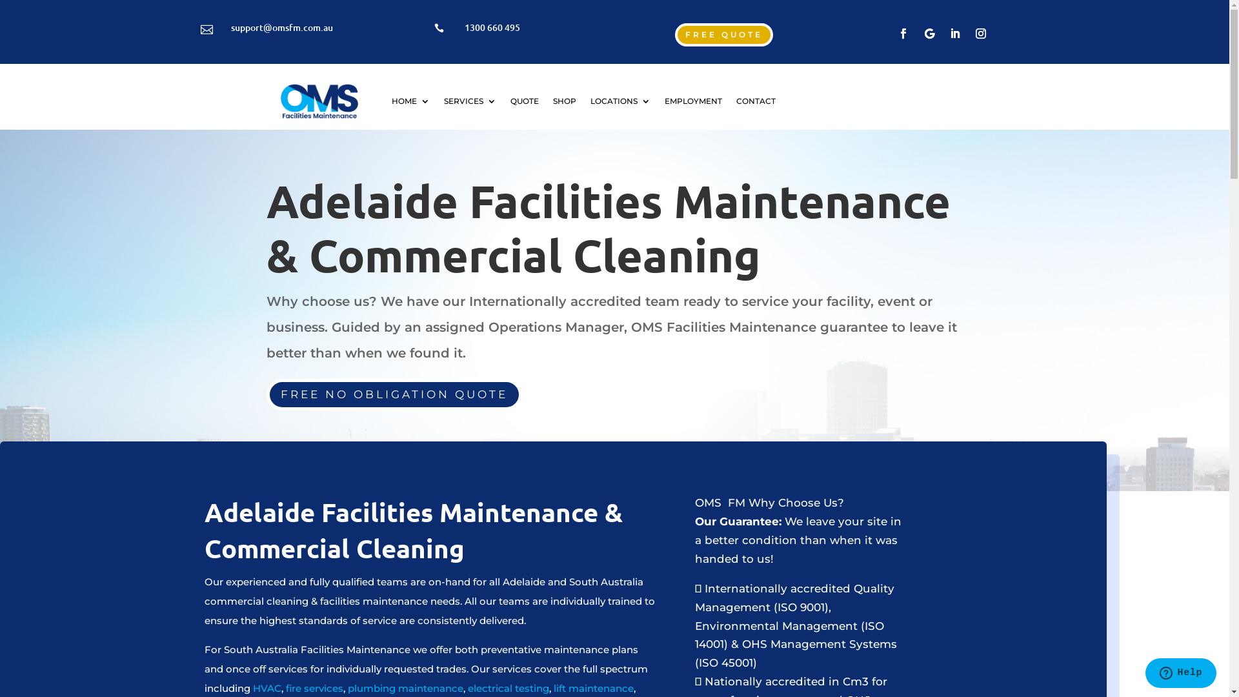 This screenshot has height=697, width=1239. What do you see at coordinates (903, 34) in the screenshot?
I see `Follow on Facebook` at bounding box center [903, 34].